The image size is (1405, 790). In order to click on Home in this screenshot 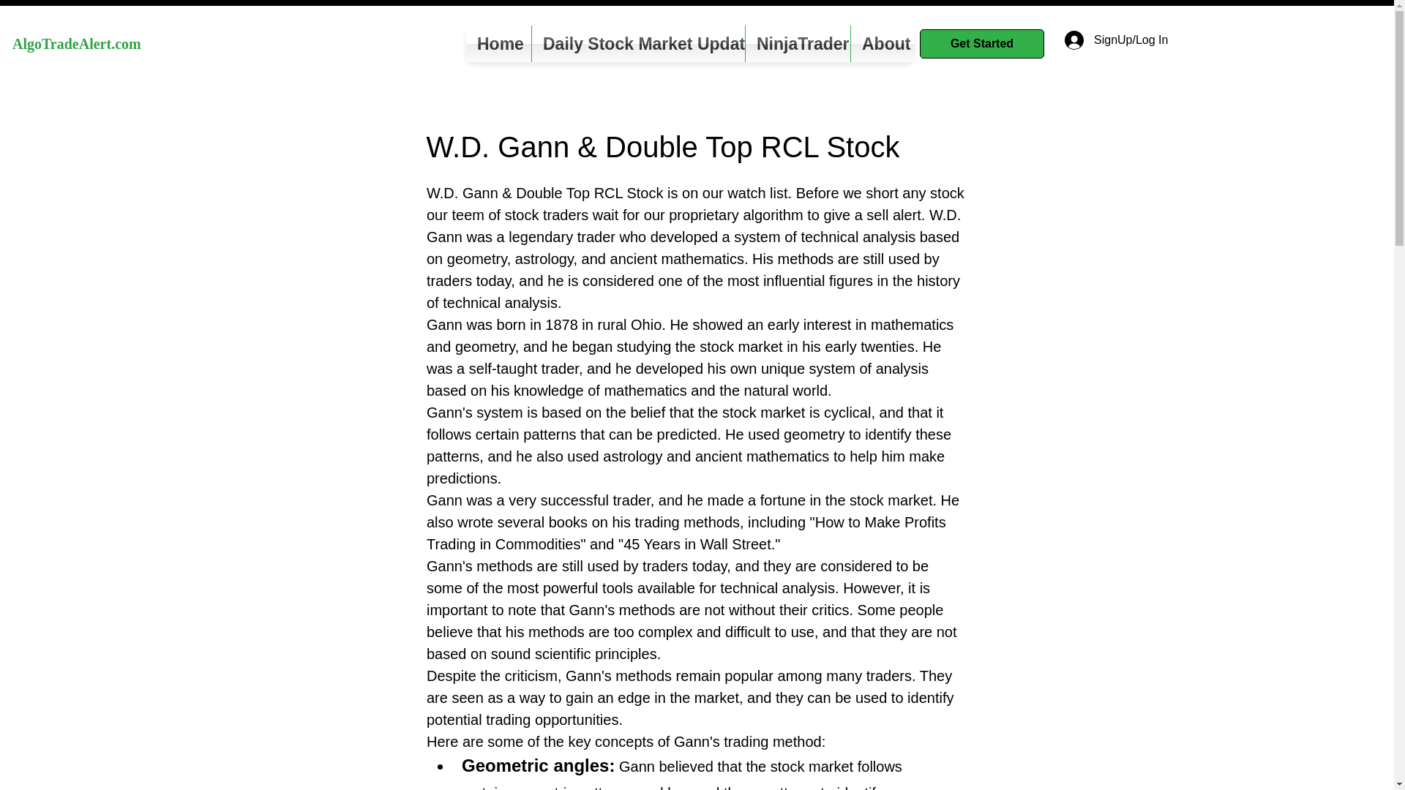, I will do `click(498, 44)`.